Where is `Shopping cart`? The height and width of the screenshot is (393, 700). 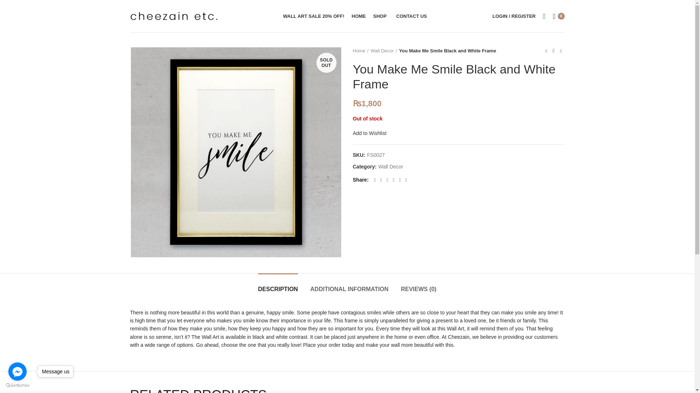
Shopping cart is located at coordinates (558, 16).